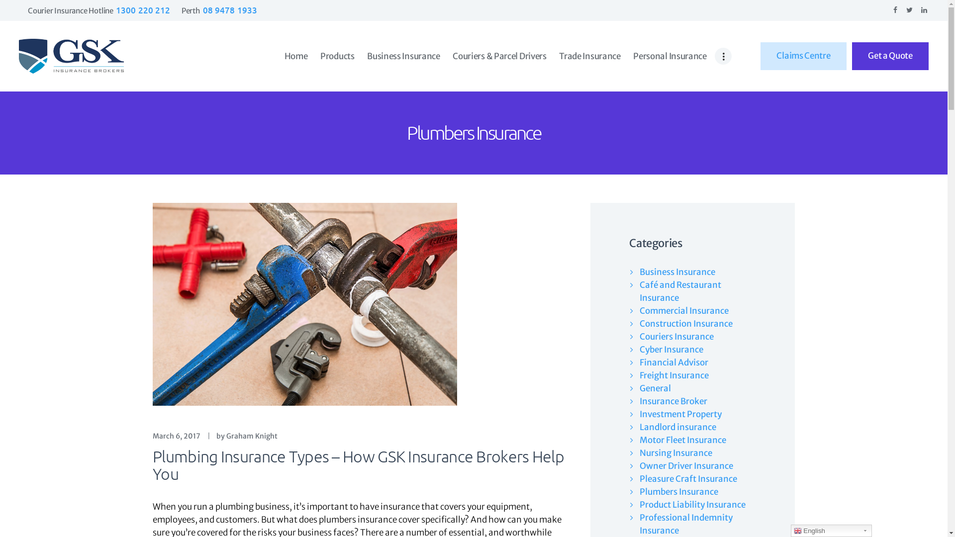 The image size is (955, 537). I want to click on Landlord insurance, so click(678, 427).